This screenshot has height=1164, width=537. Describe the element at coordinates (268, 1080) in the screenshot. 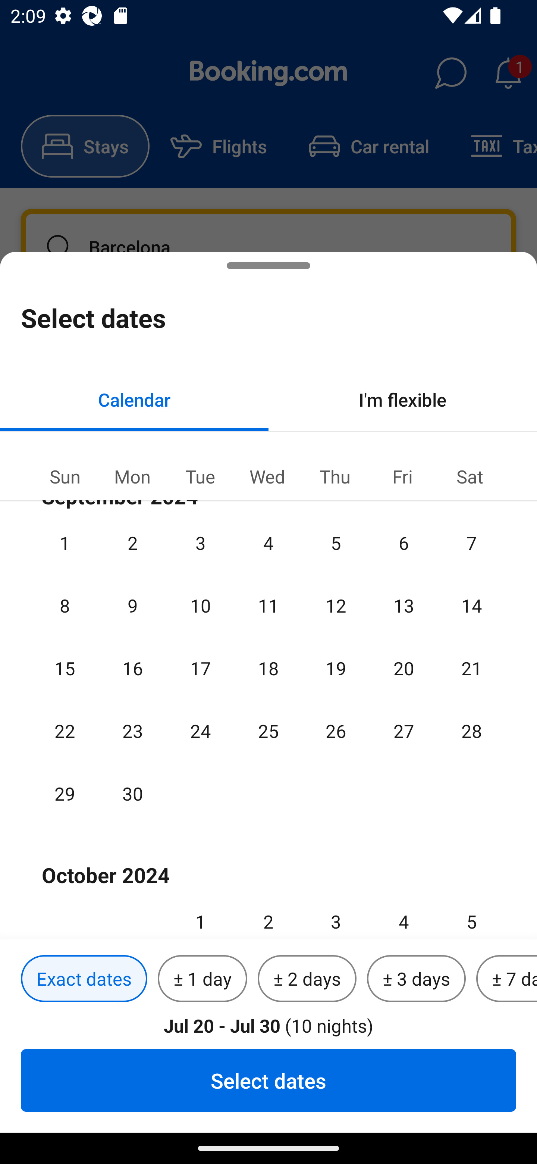

I see `Select dates` at that location.